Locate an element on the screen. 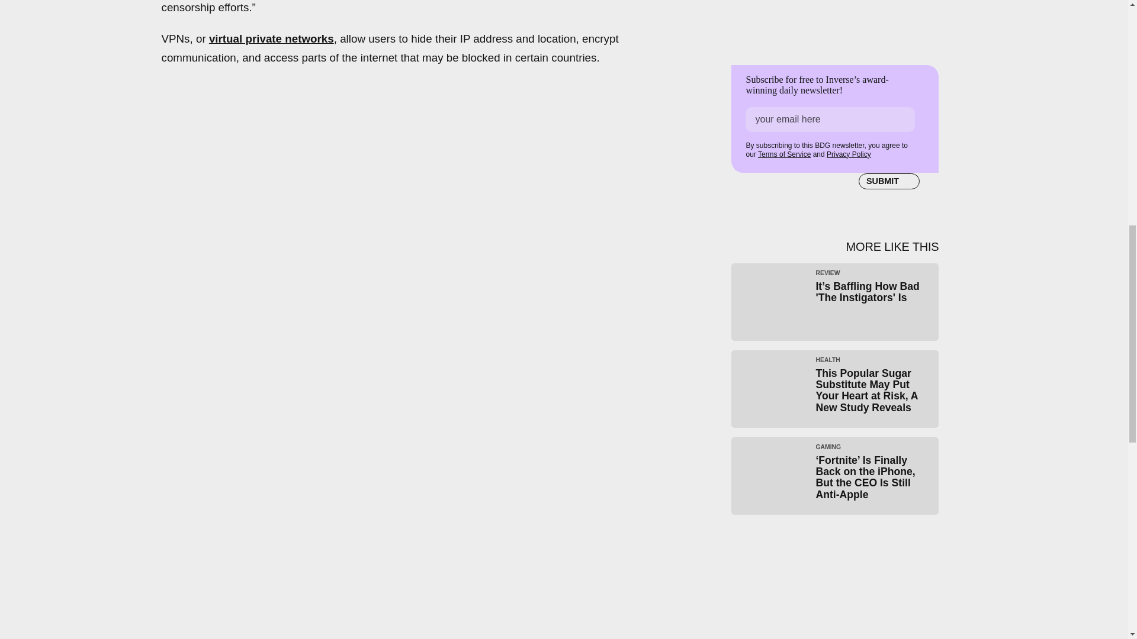  virtual private networks is located at coordinates (271, 38).